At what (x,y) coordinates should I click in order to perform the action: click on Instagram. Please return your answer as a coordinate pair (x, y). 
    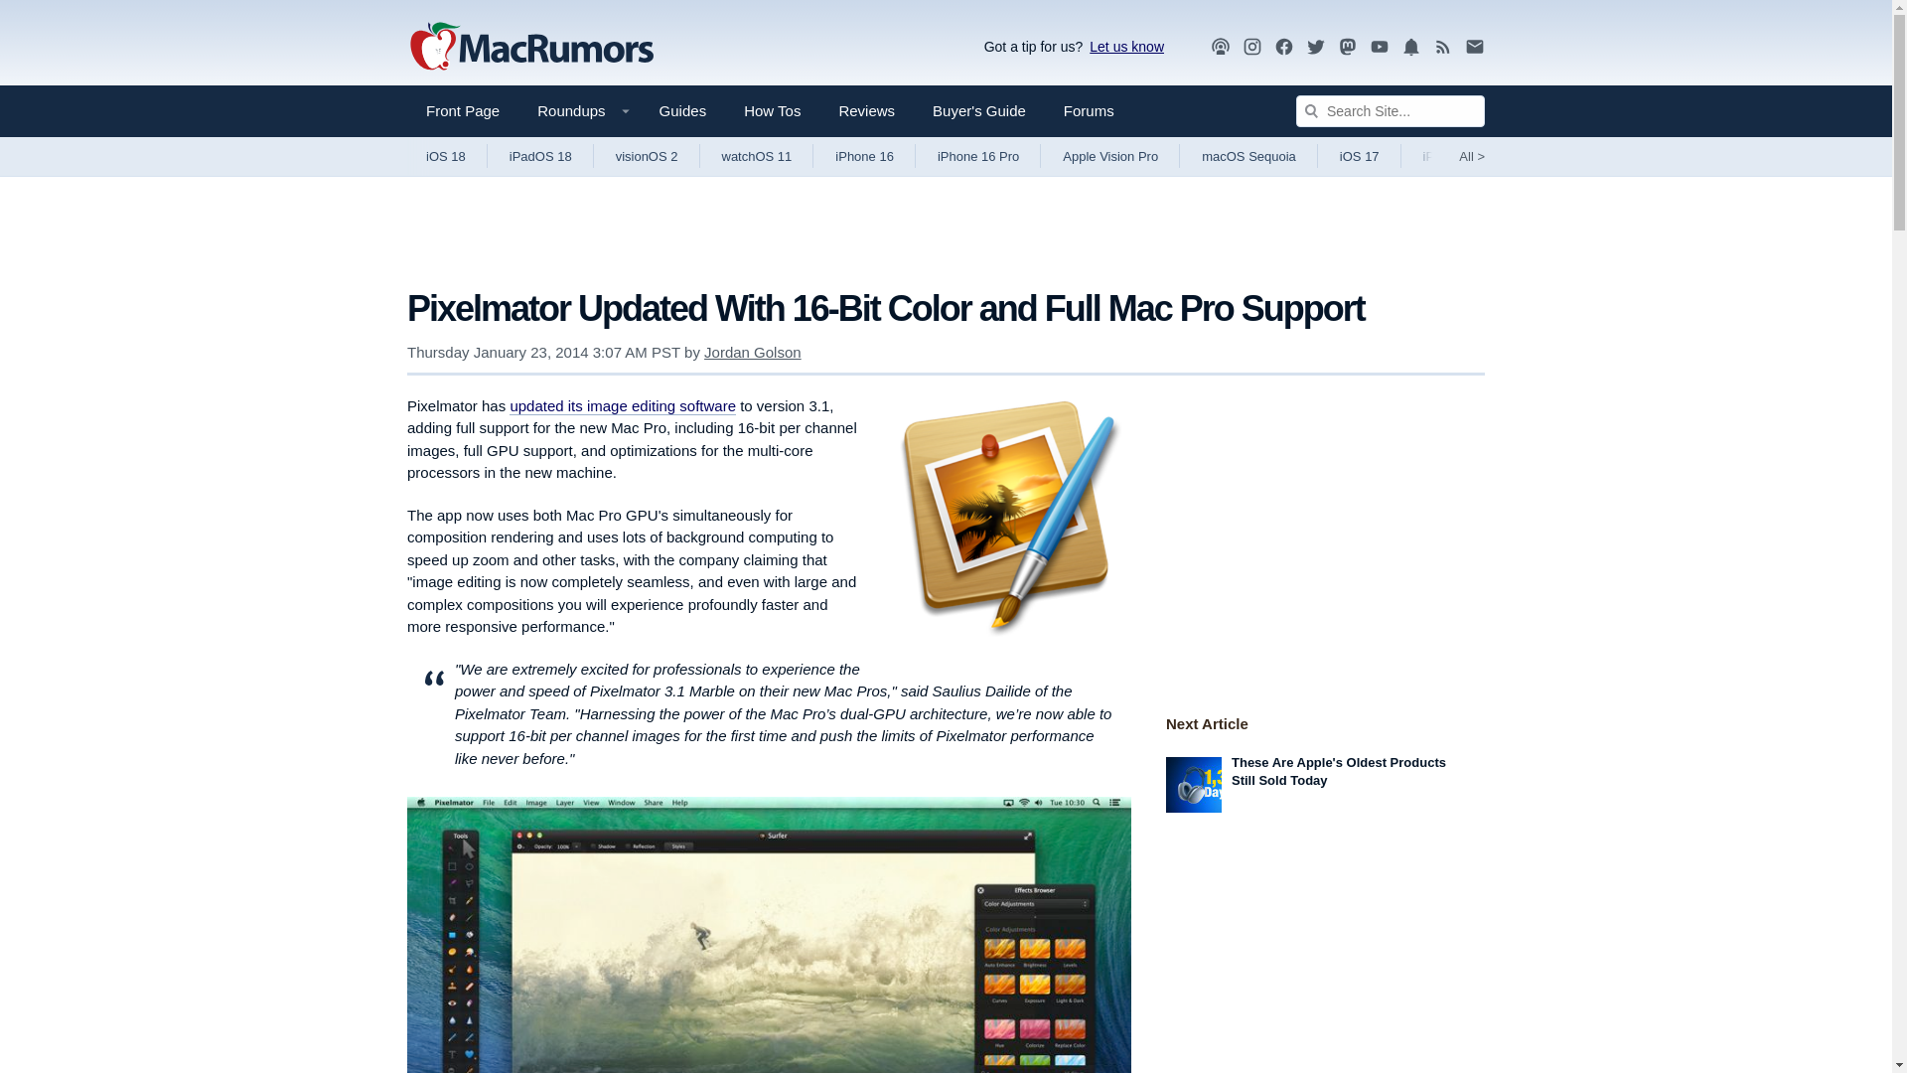
    Looking at the image, I should click on (1252, 46).